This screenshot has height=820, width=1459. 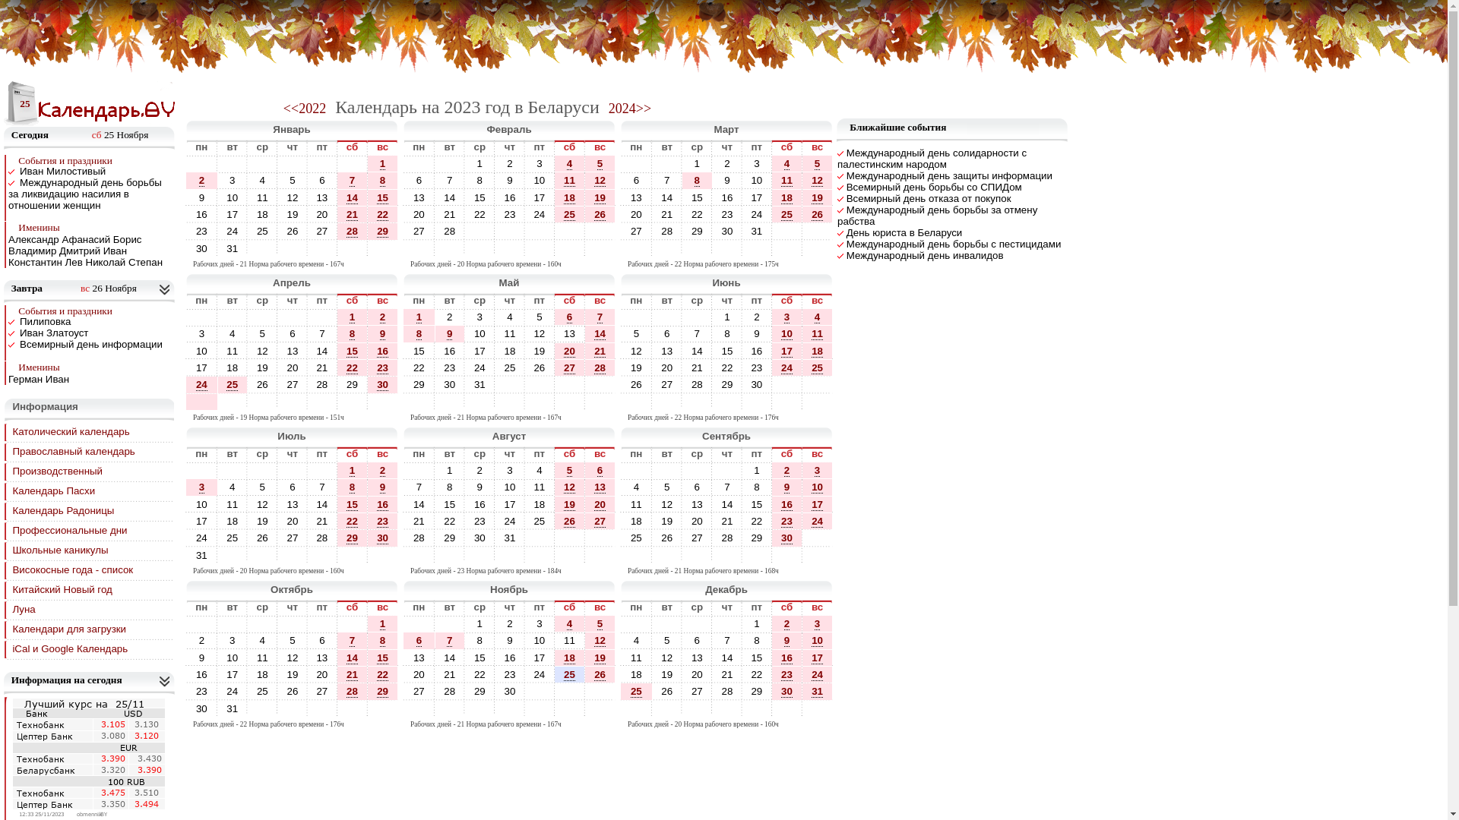 I want to click on  , so click(x=419, y=164).